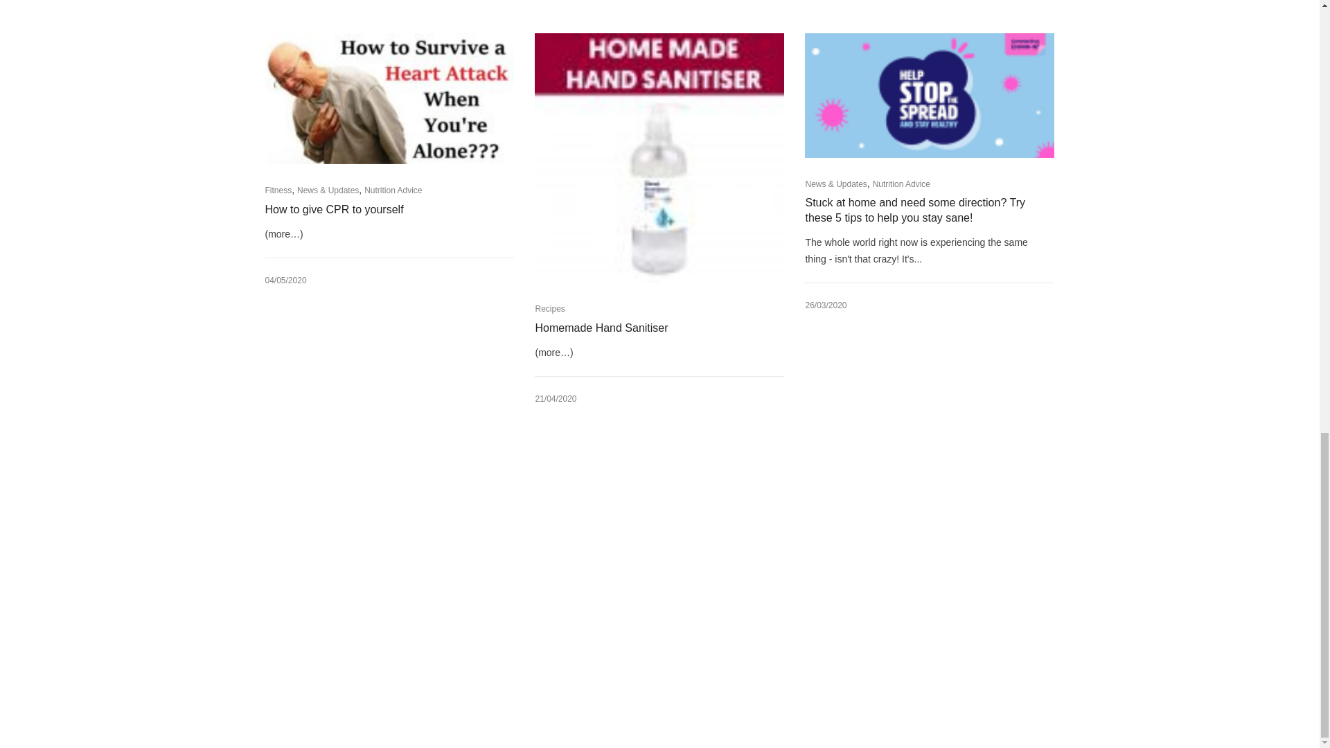 The width and height of the screenshot is (1330, 748). I want to click on Nutrition Advice, so click(393, 190).